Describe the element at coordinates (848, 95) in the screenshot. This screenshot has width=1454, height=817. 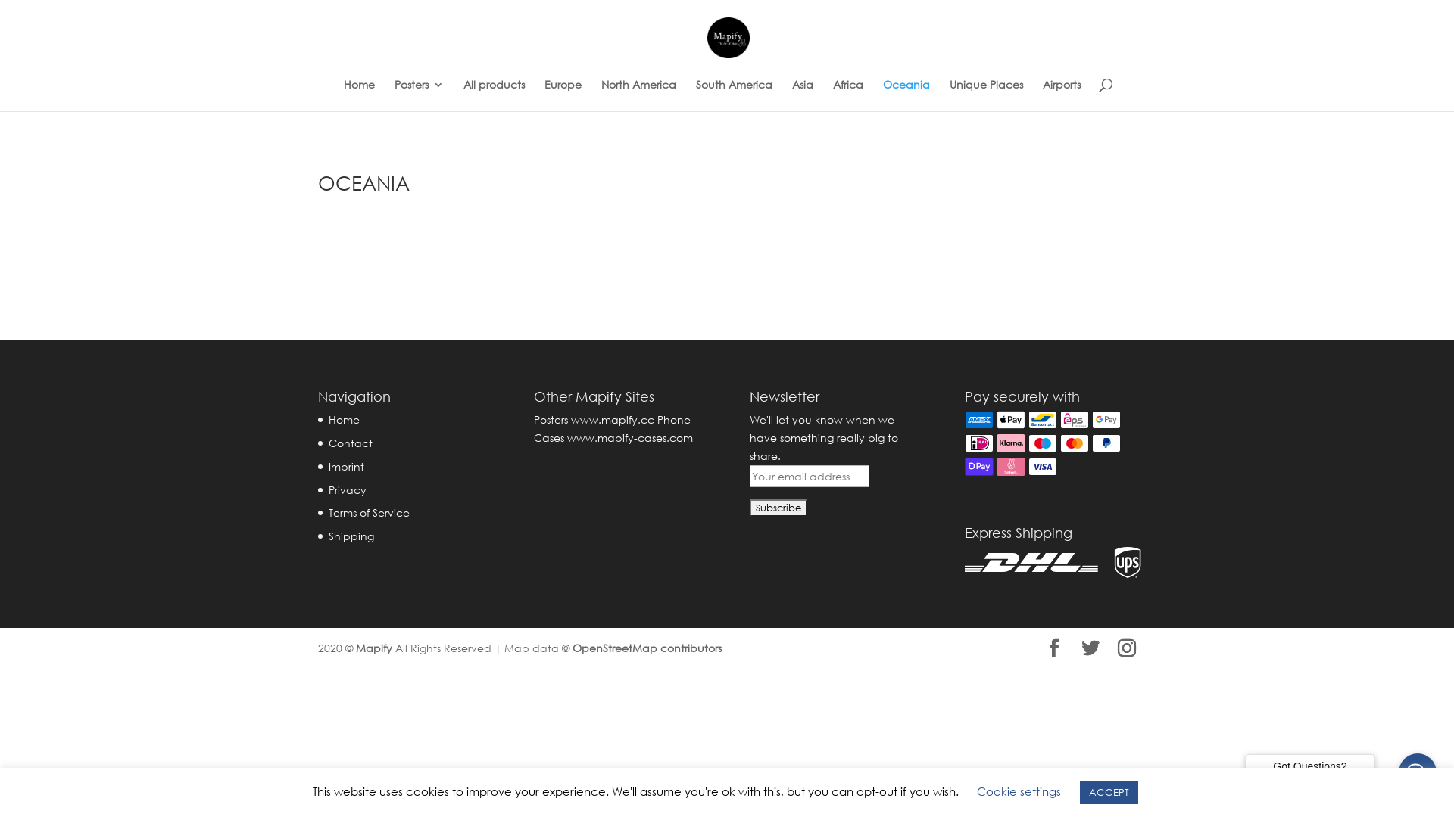
I see `Africa` at that location.